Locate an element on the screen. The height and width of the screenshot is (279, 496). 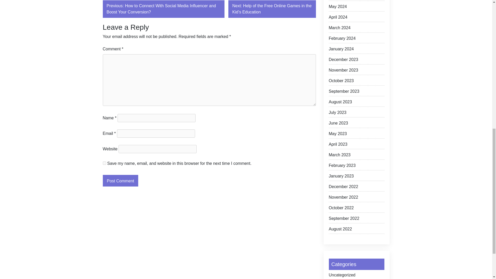
February 2024 is located at coordinates (356, 39).